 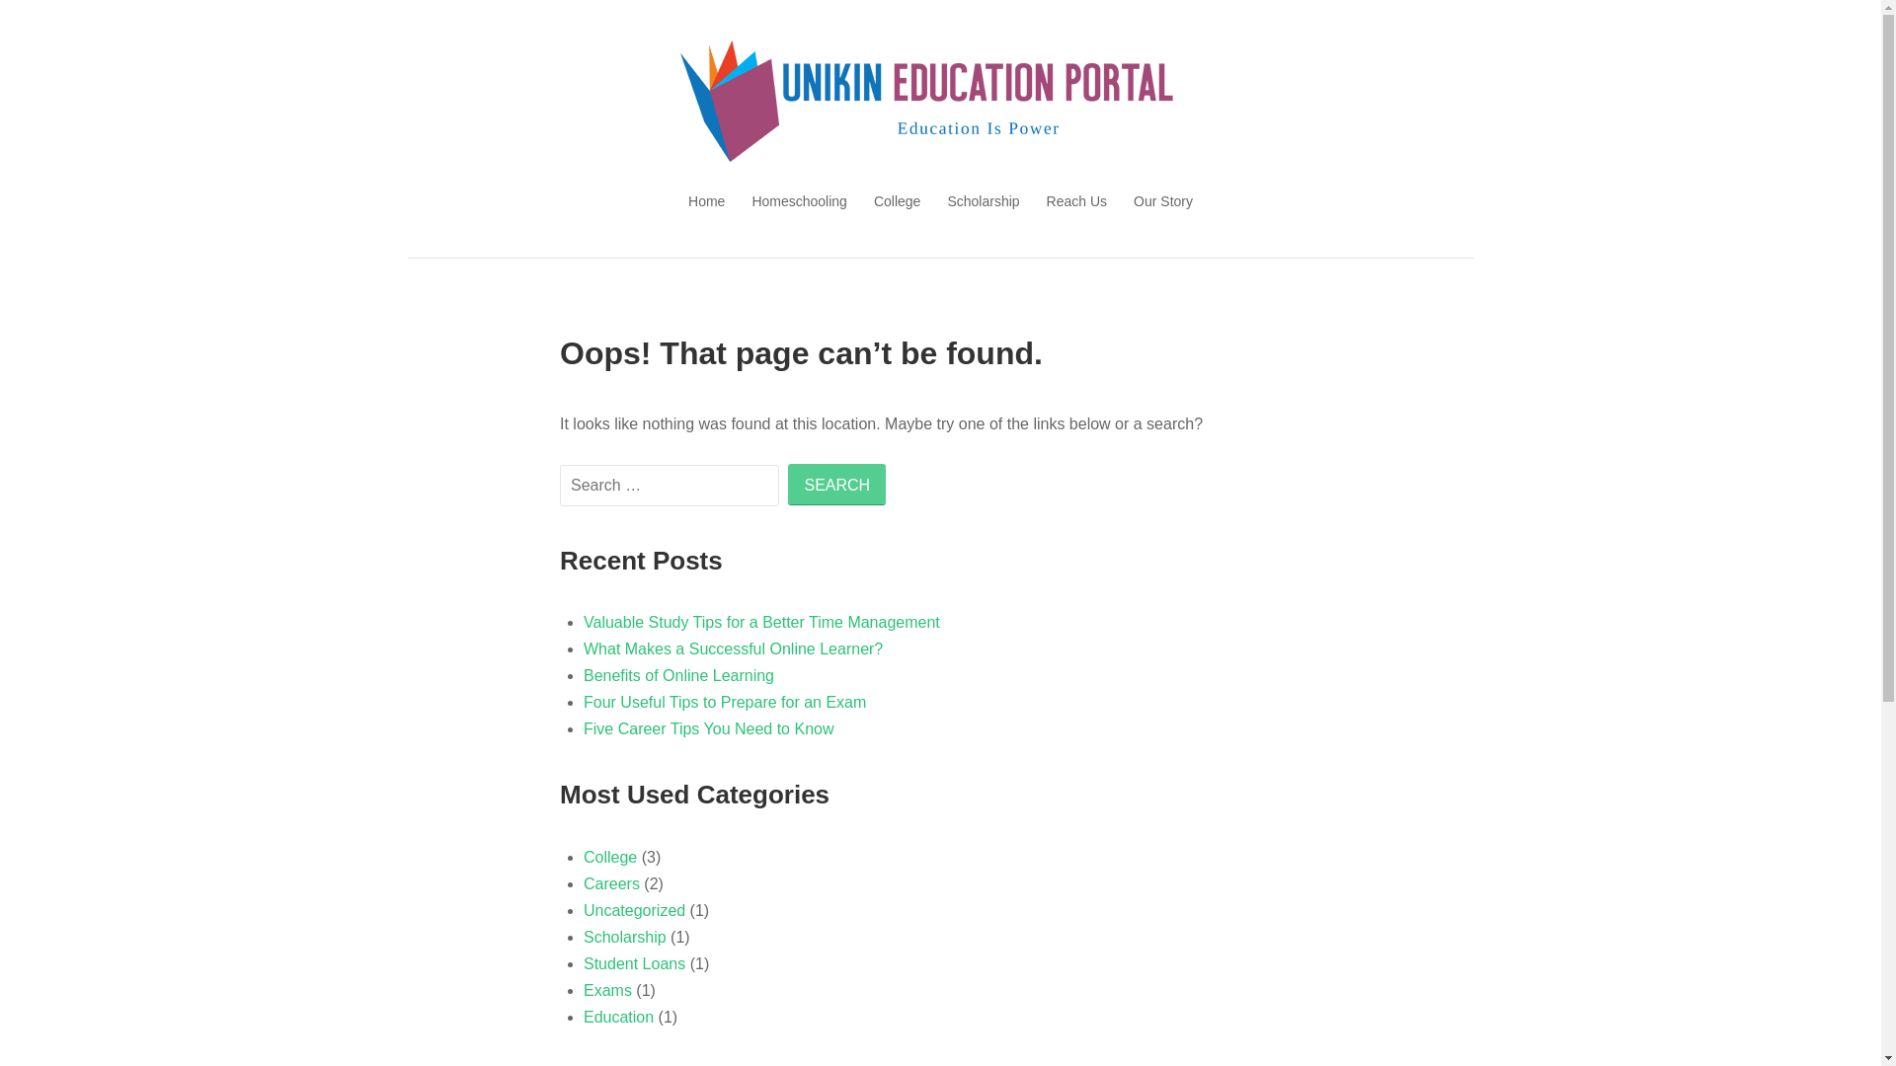 I want to click on Careers, so click(x=612, y=884).